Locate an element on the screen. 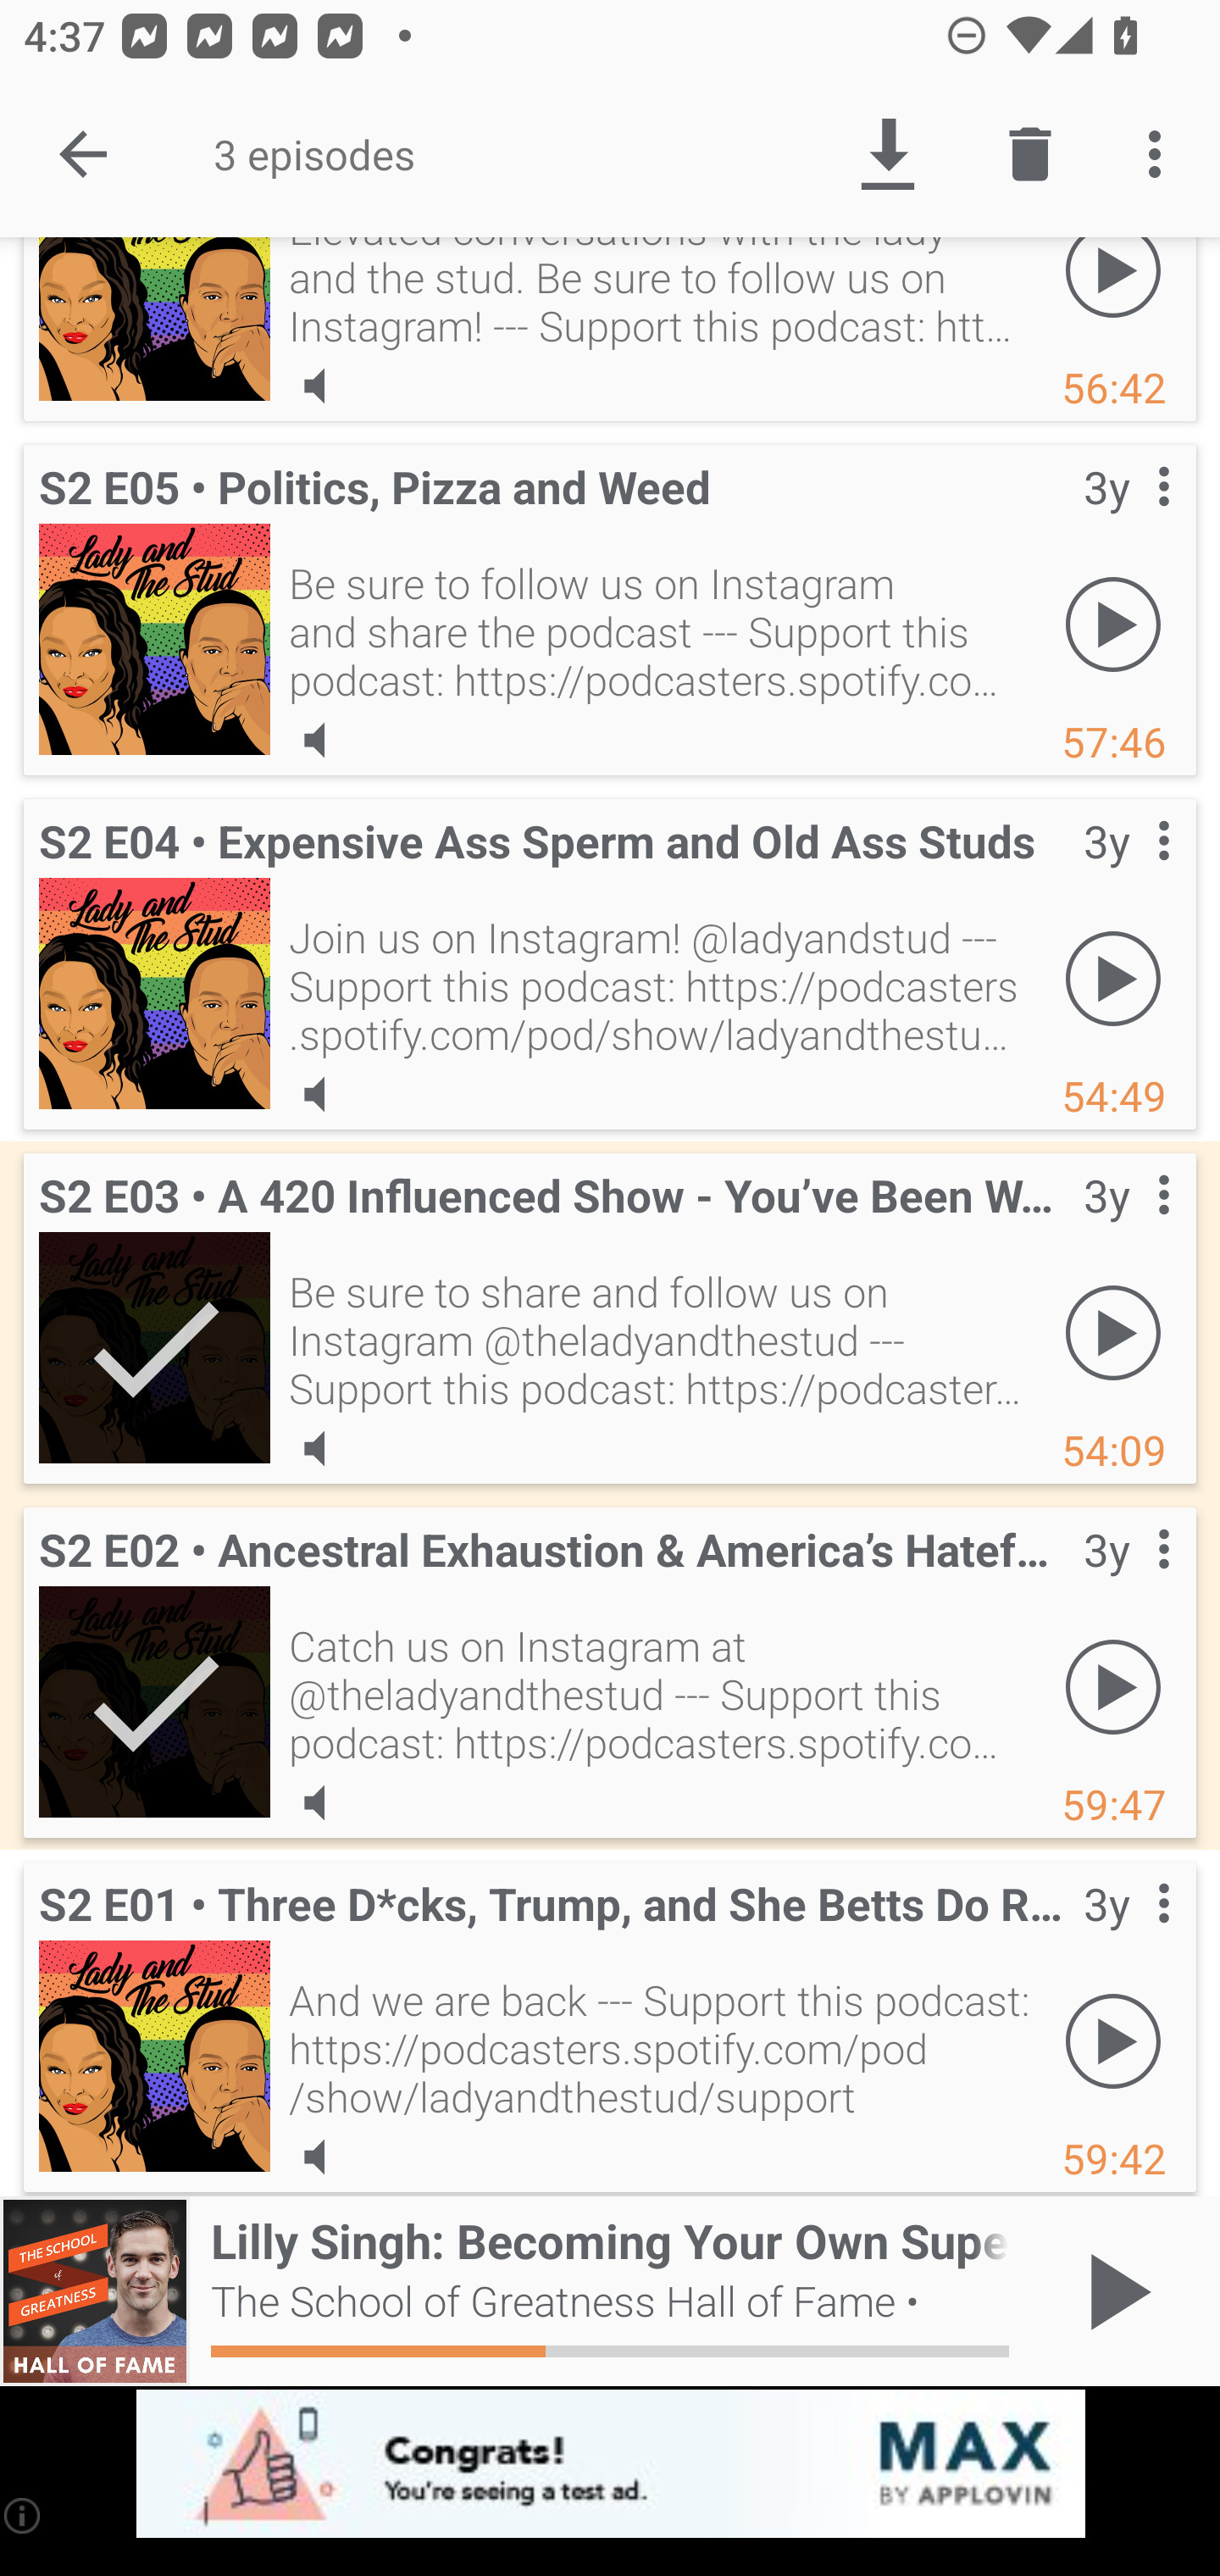 The height and width of the screenshot is (2576, 1220). Expensive Ass Sperm and Old Ass Studs is located at coordinates (154, 994).